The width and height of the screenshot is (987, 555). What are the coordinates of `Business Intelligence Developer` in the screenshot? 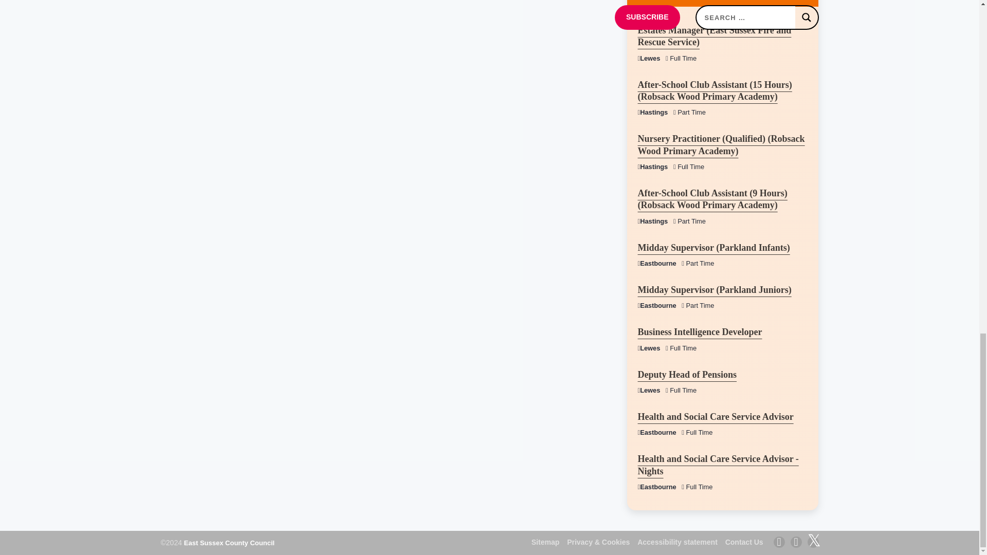 It's located at (700, 332).